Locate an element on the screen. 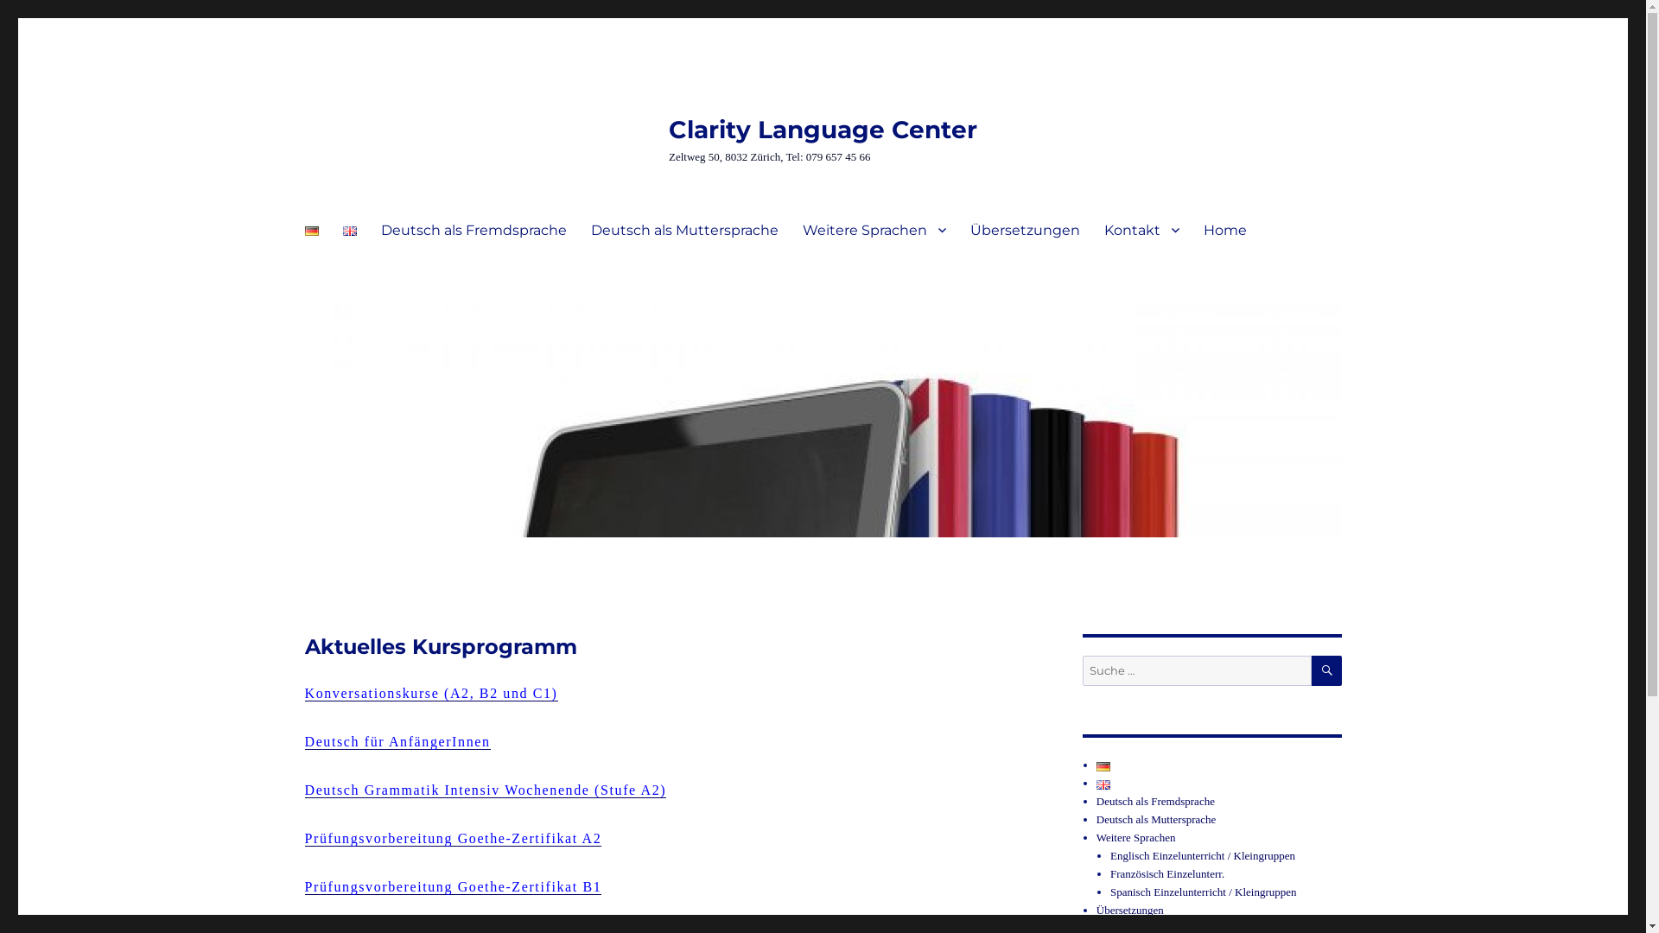 This screenshot has height=933, width=1659. Weitere Sprachen is located at coordinates (1136, 838).